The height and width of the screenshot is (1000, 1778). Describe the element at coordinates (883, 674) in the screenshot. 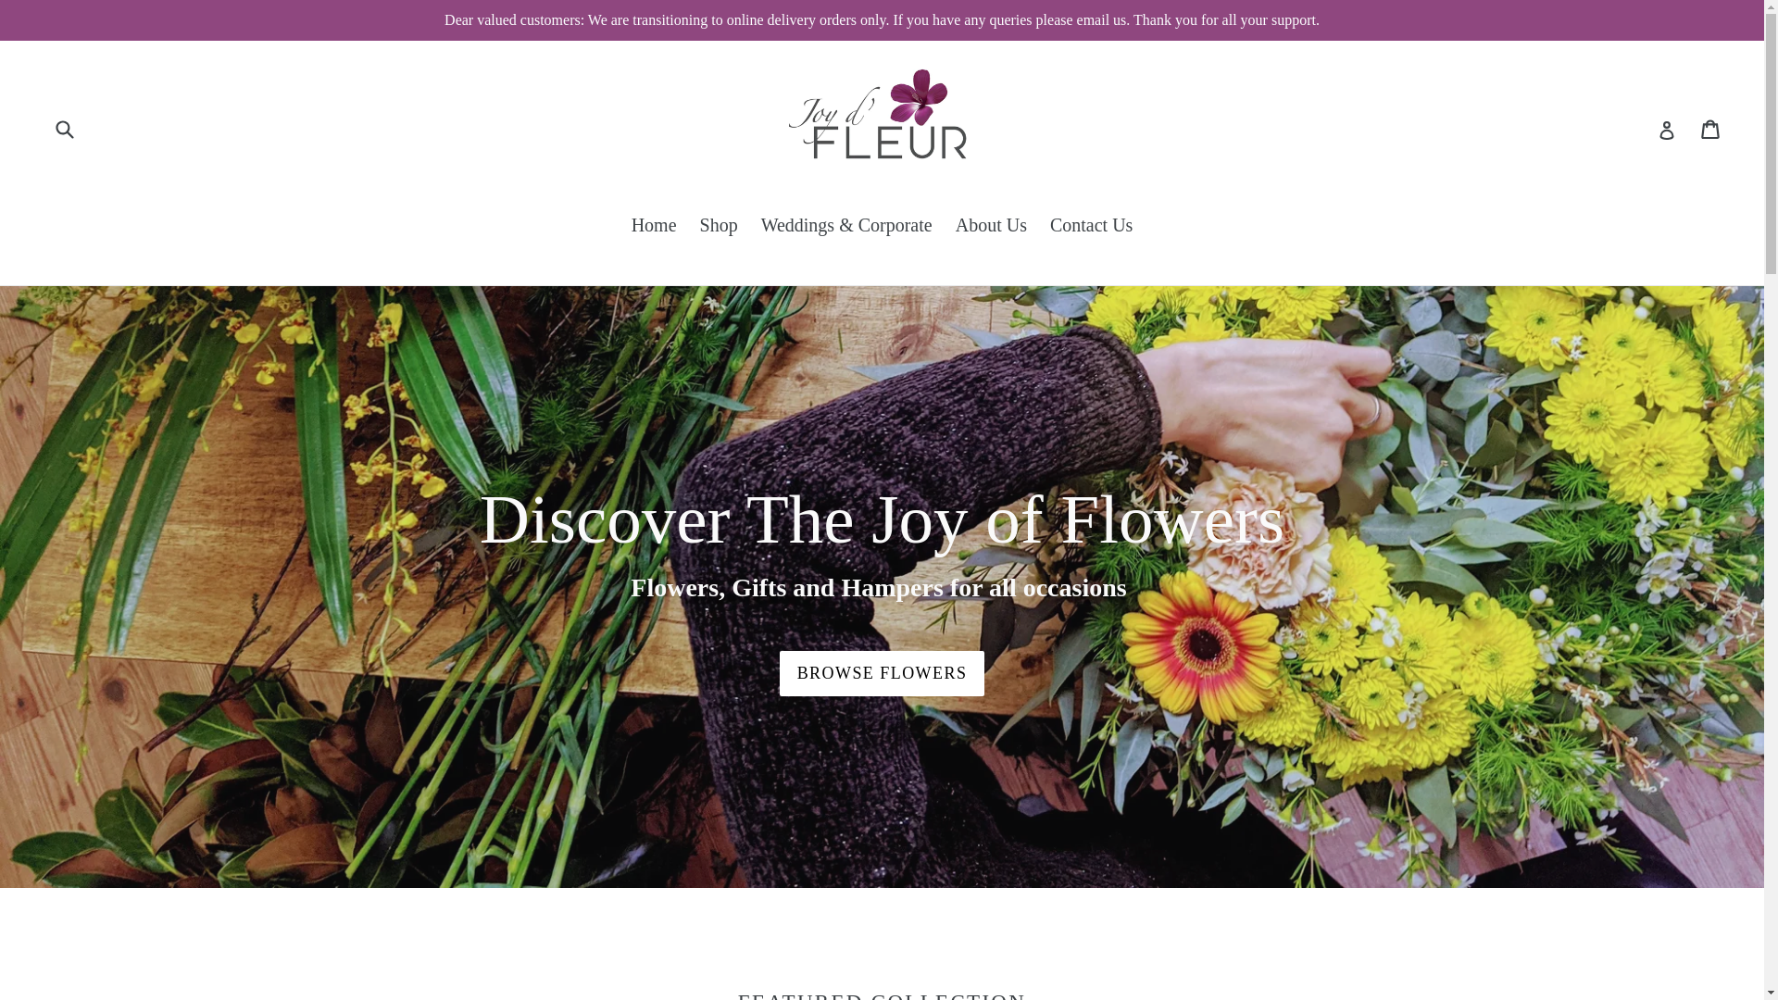

I see `BROWSE FLOWERS` at that location.